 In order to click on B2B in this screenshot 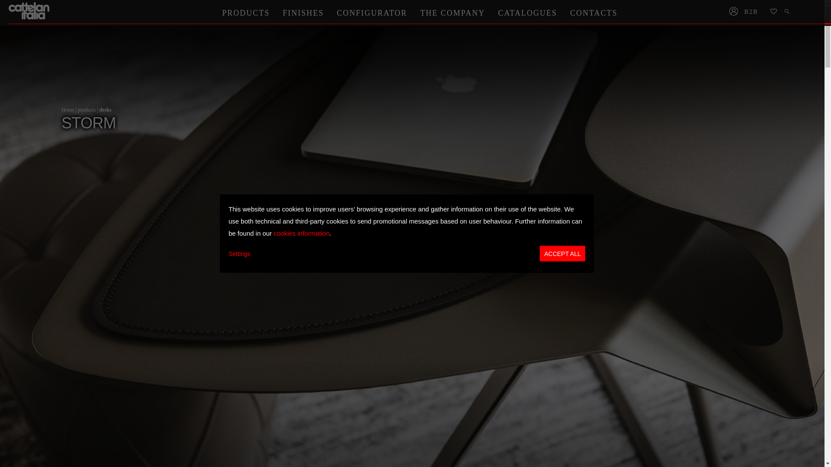, I will do `click(754, 12)`.